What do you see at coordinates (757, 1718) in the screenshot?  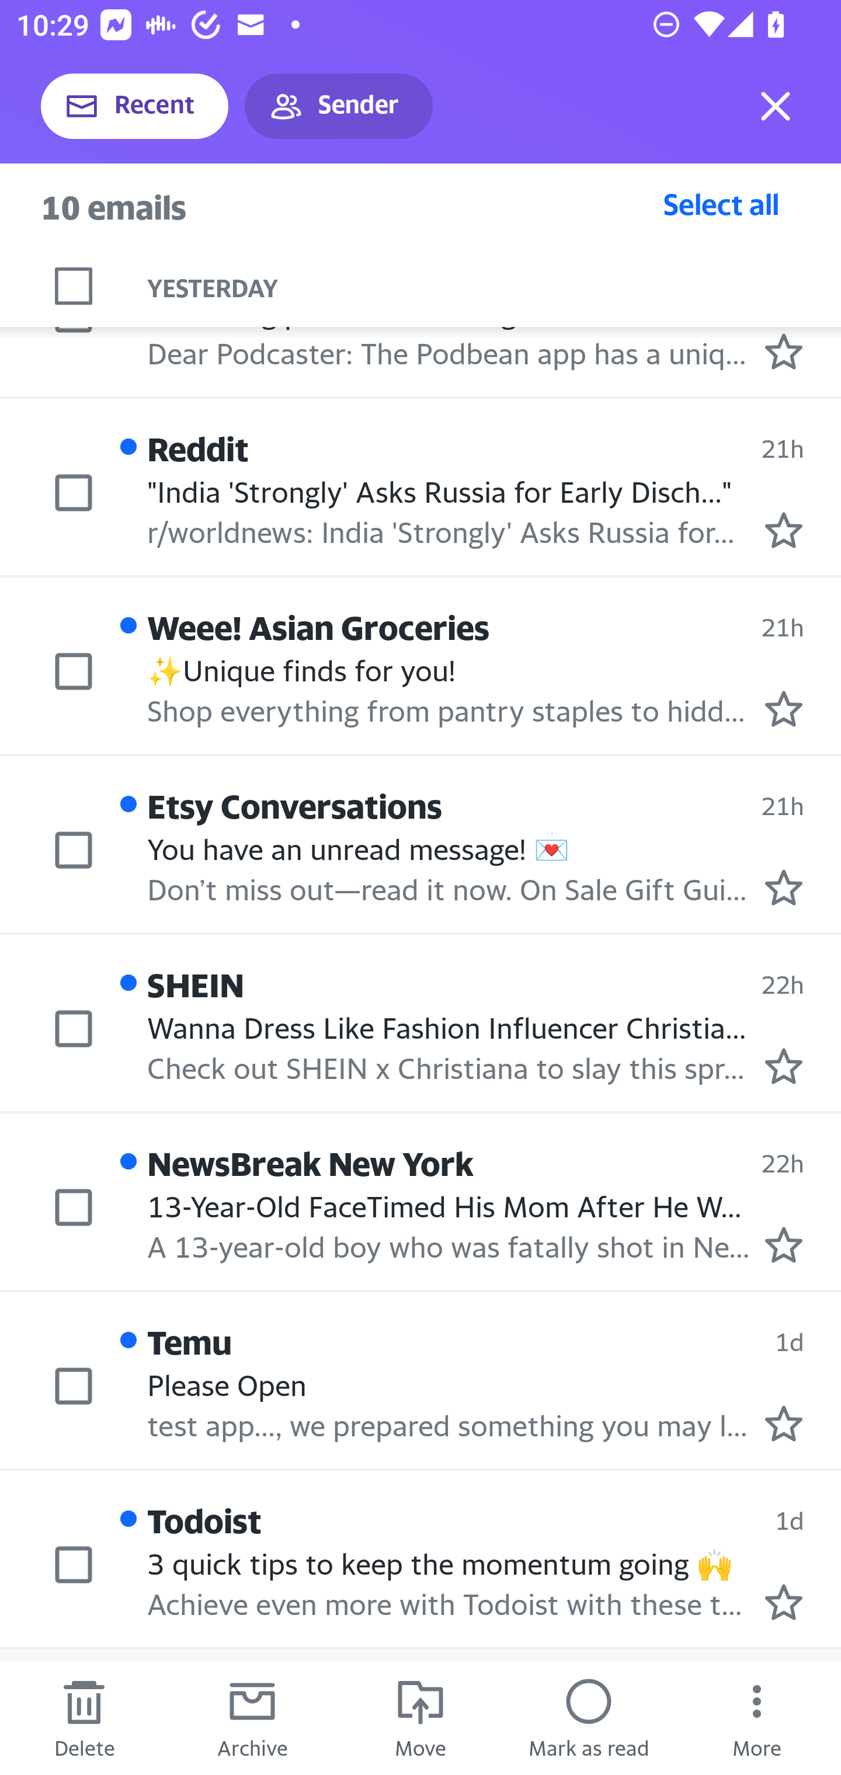 I see `More` at bounding box center [757, 1718].